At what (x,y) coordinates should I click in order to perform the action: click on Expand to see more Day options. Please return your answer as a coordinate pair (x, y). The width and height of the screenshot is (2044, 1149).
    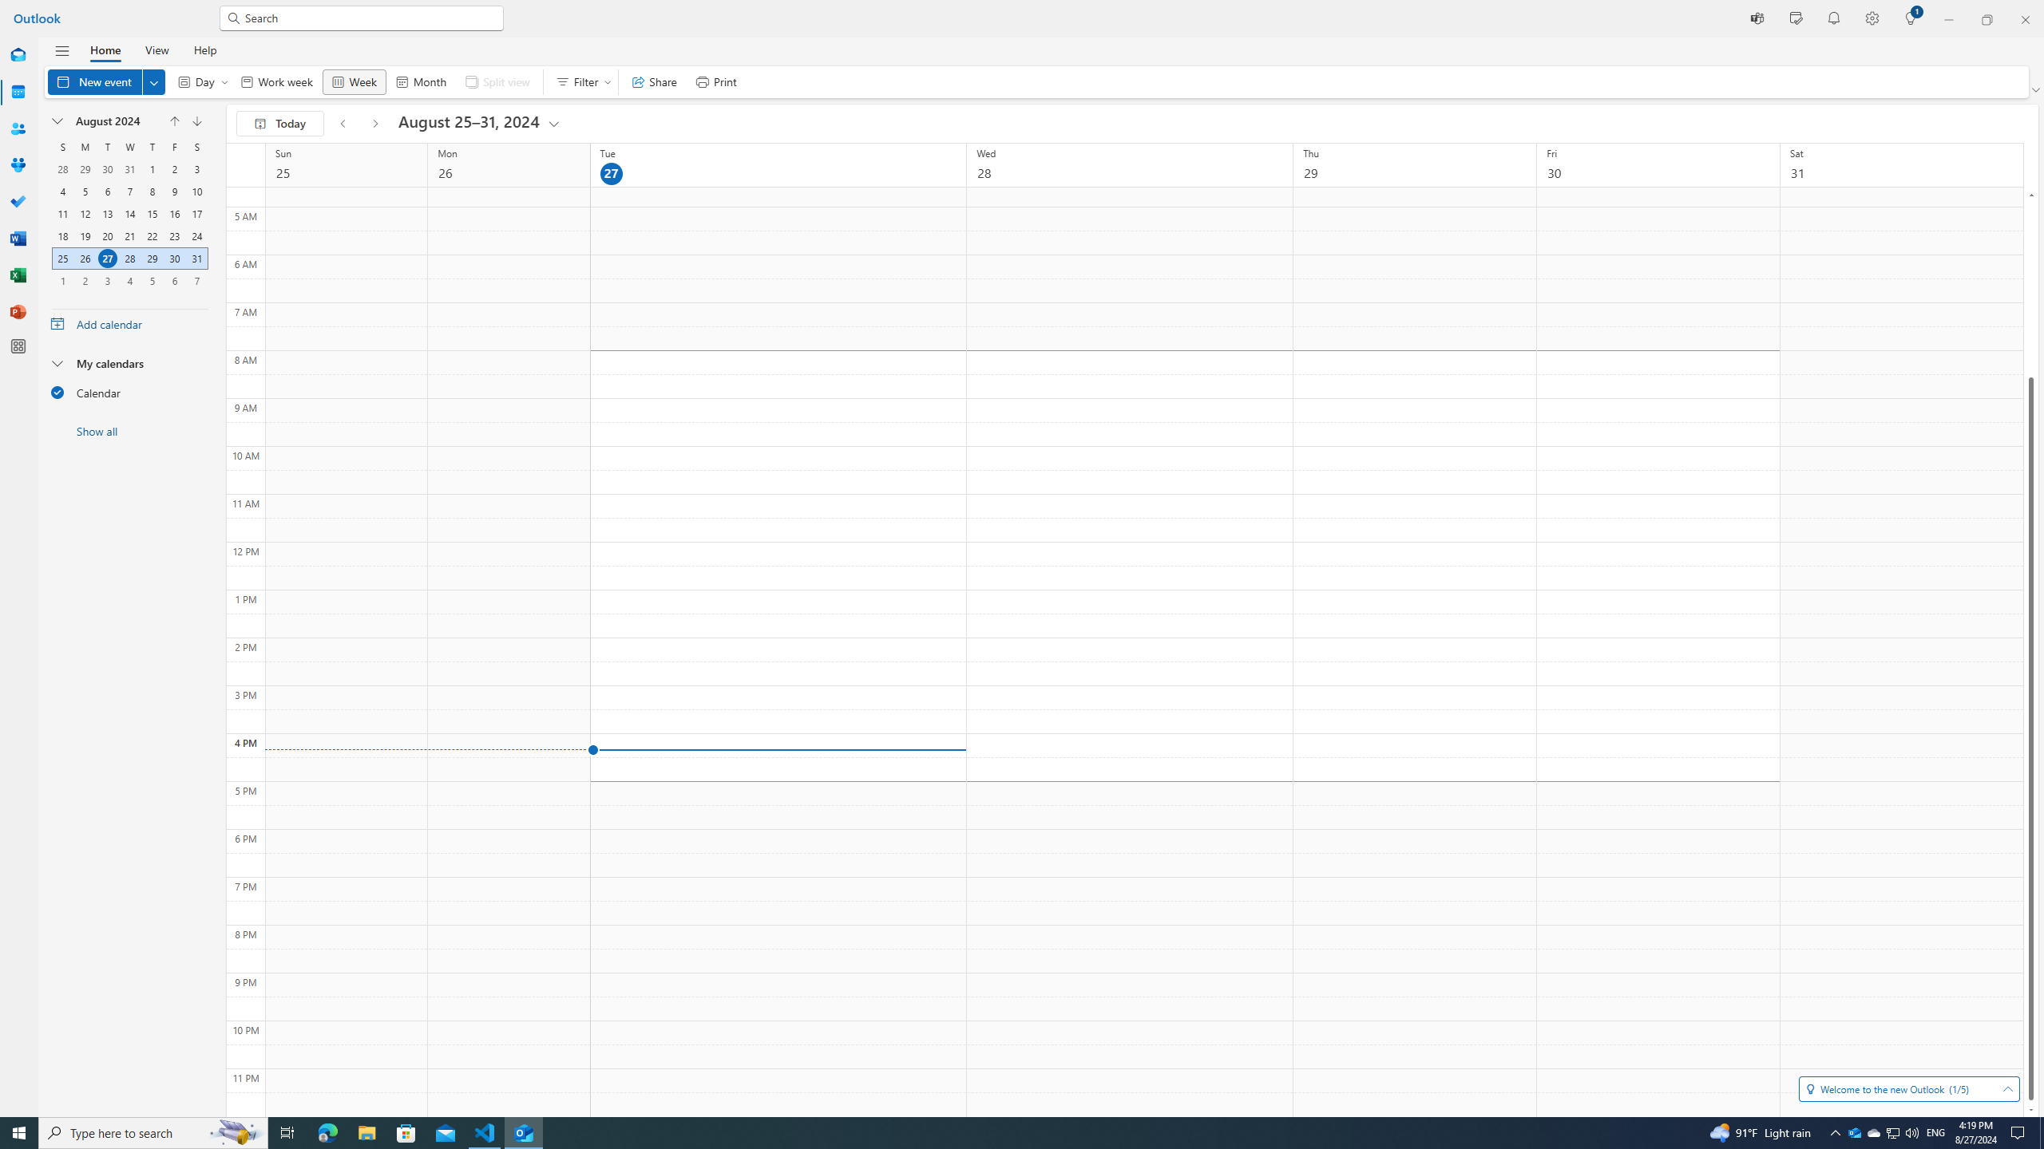
    Looking at the image, I should click on (224, 81).